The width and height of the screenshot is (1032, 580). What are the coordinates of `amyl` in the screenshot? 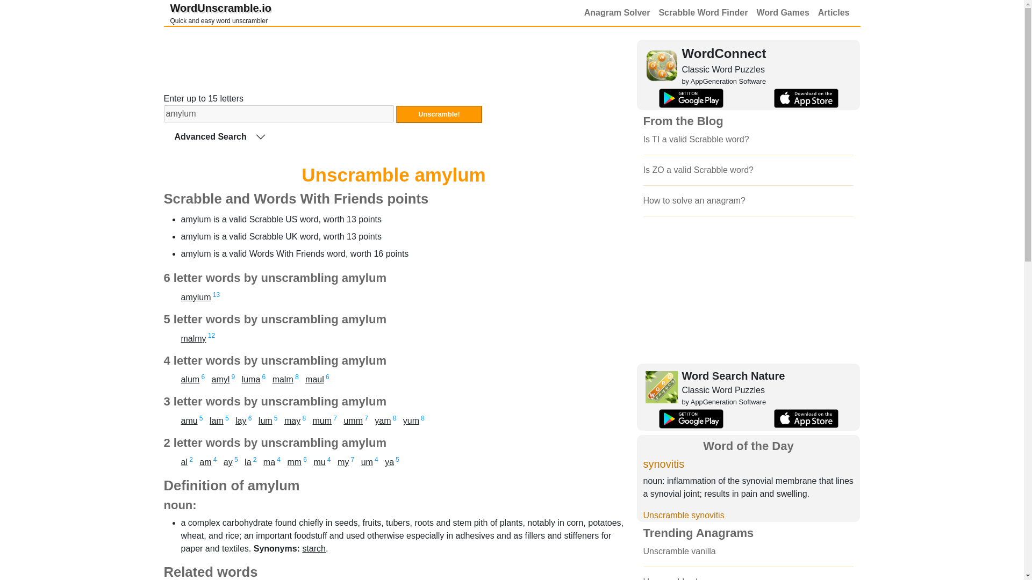 It's located at (293, 462).